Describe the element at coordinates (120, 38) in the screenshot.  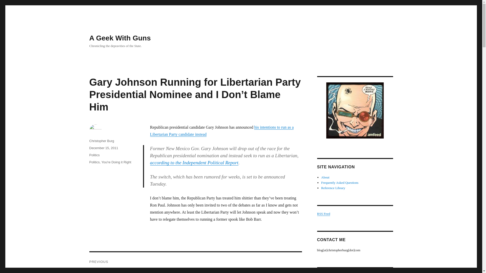
I see `A Geek With Guns` at that location.